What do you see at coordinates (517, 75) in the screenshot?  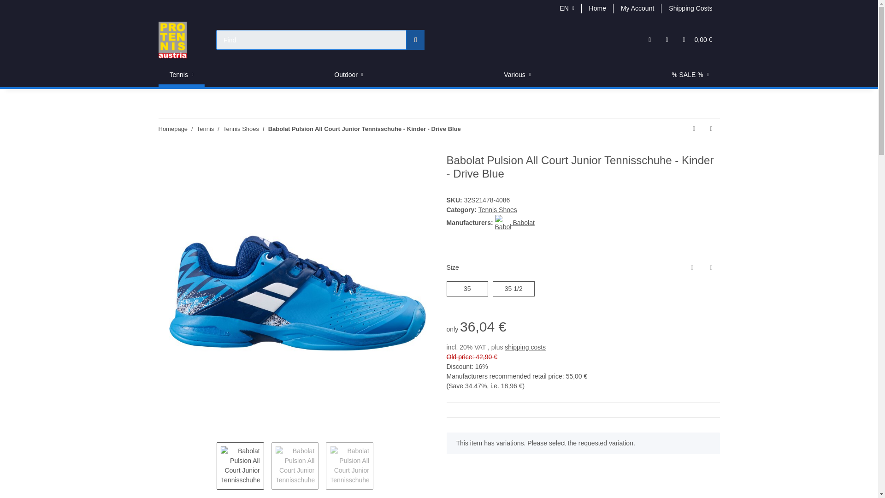 I see `Various` at bounding box center [517, 75].